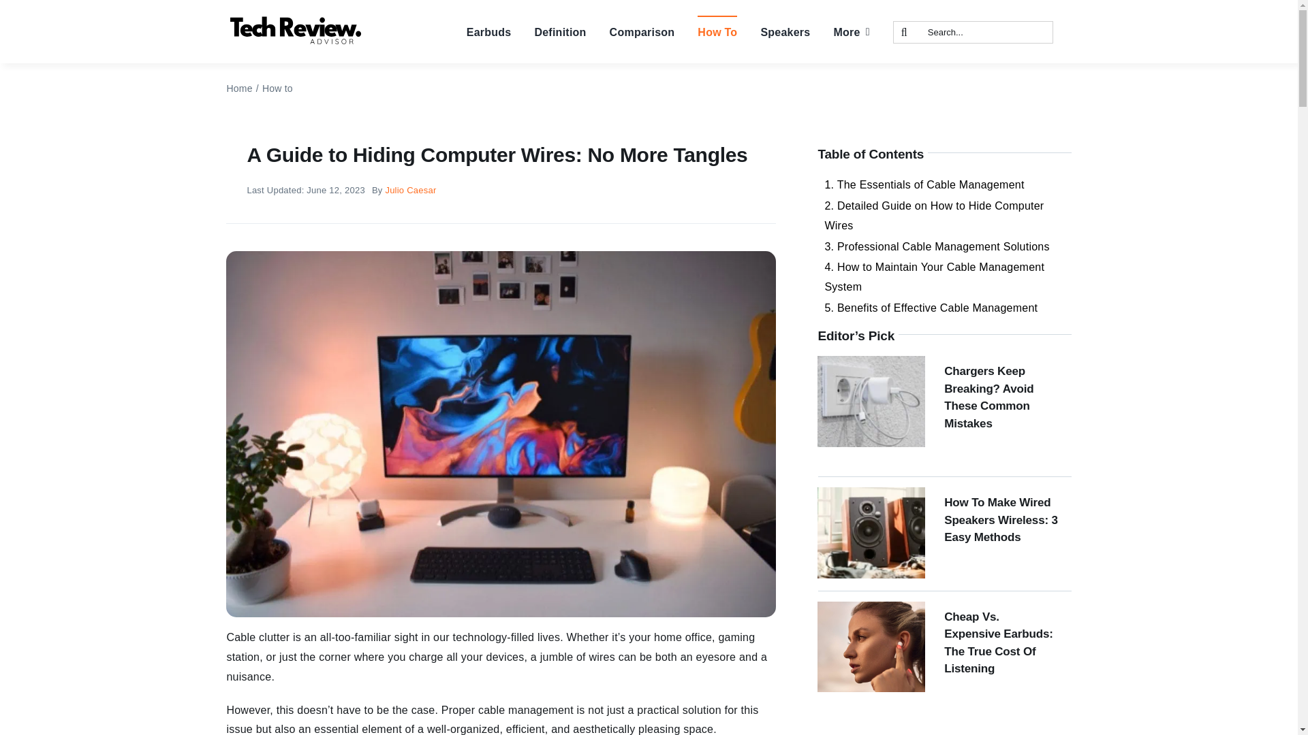  What do you see at coordinates (717, 31) in the screenshot?
I see `How To` at bounding box center [717, 31].